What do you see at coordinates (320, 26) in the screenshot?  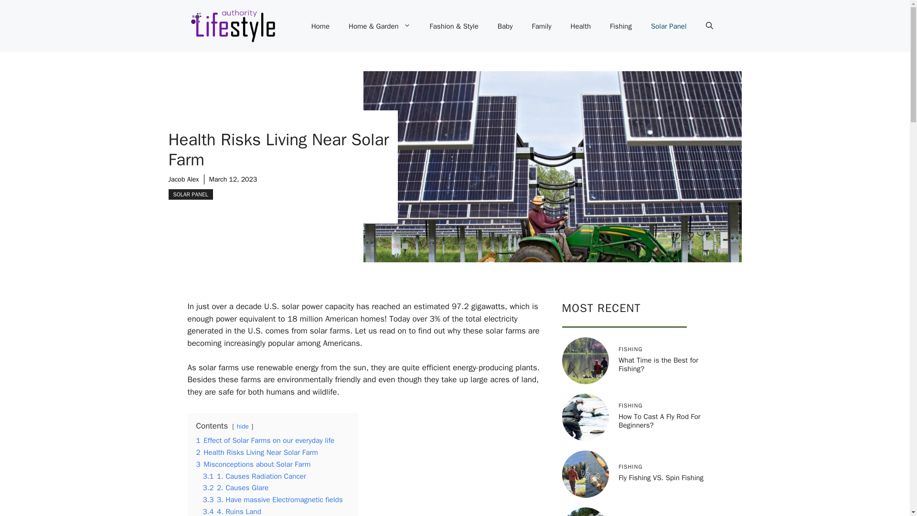 I see `Home` at bounding box center [320, 26].